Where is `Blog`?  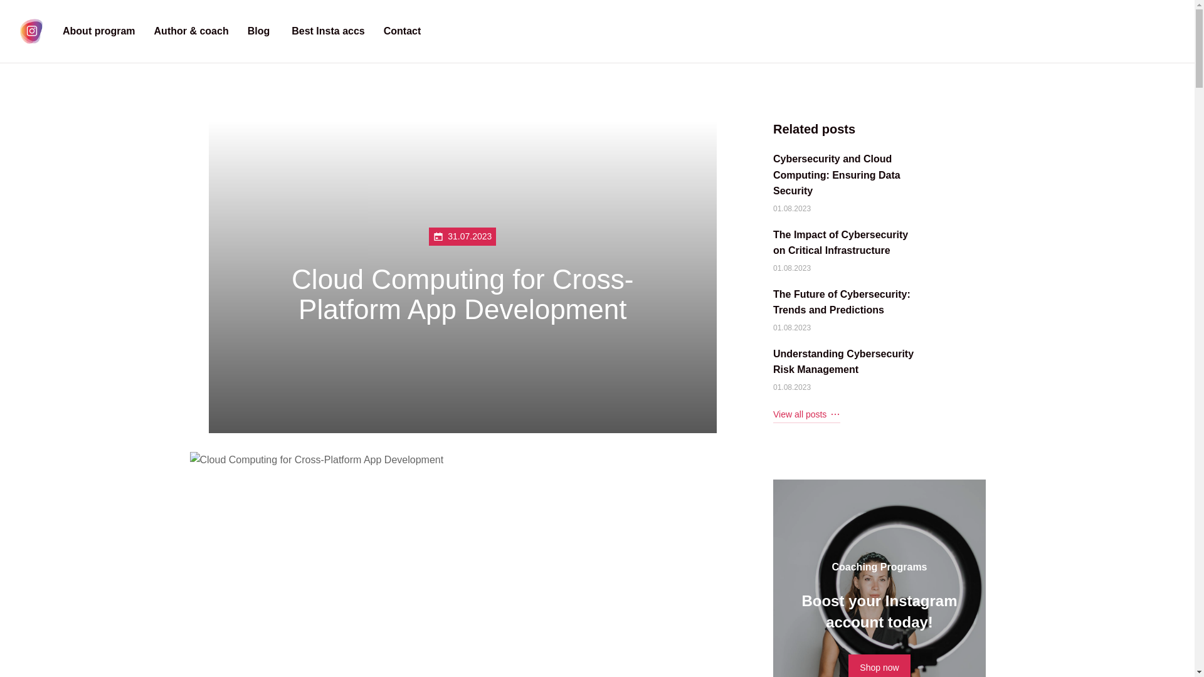
Blog is located at coordinates (258, 31).